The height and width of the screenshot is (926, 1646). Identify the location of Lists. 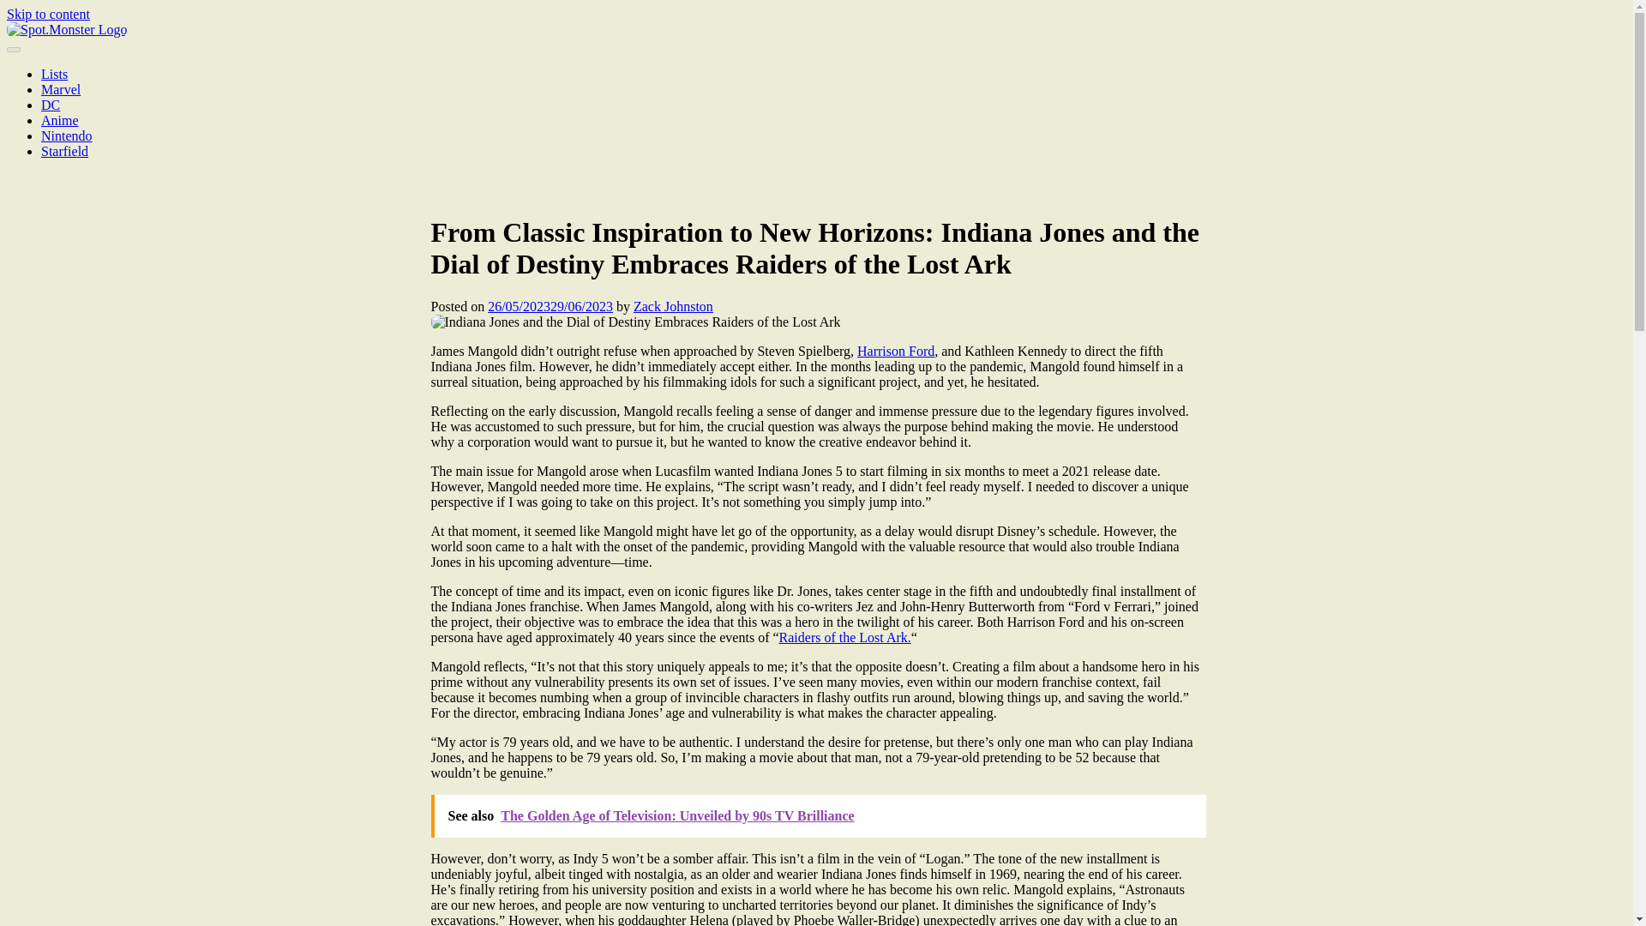
(54, 74).